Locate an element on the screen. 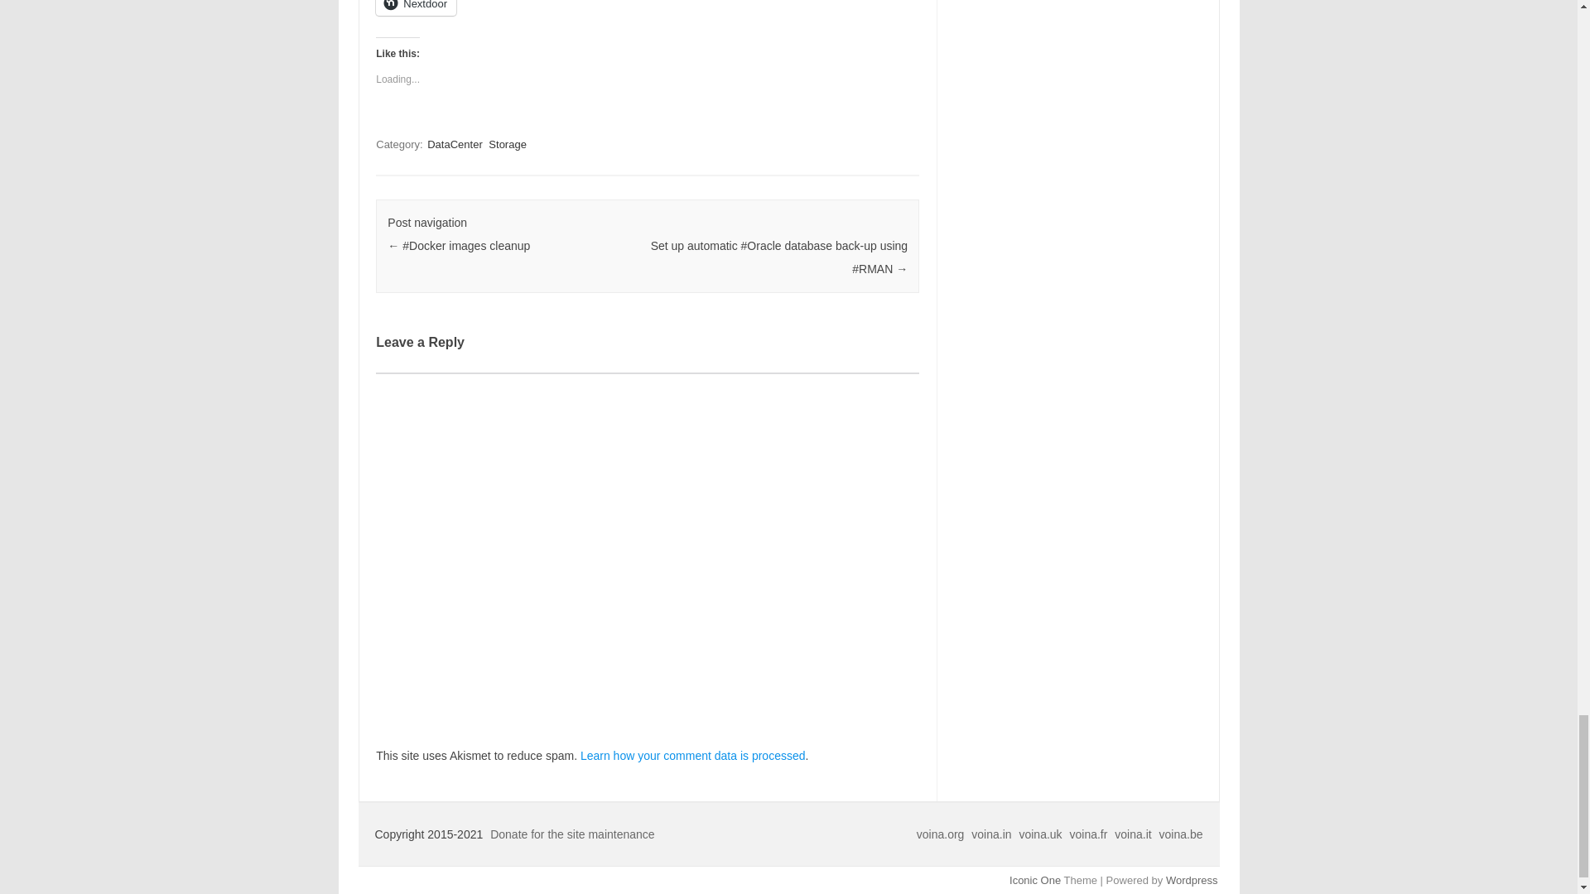  DataCenter is located at coordinates (454, 144).